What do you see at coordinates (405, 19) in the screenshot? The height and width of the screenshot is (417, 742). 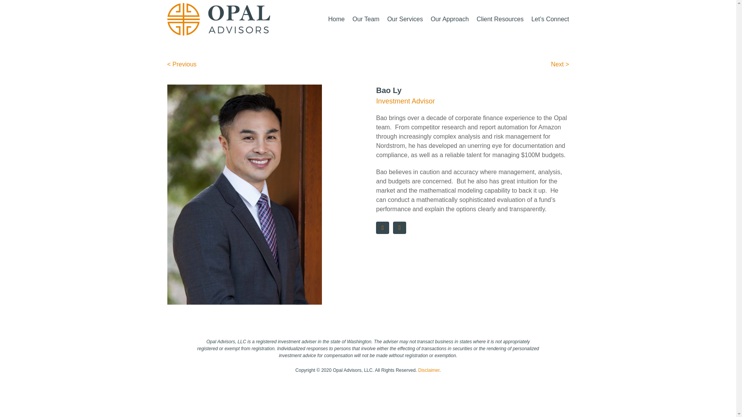 I see `Our Services` at bounding box center [405, 19].